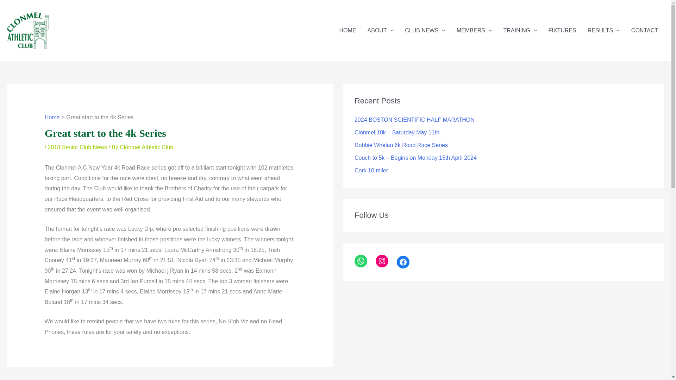 The width and height of the screenshot is (676, 380). What do you see at coordinates (474, 30) in the screenshot?
I see `MEMBERS` at bounding box center [474, 30].